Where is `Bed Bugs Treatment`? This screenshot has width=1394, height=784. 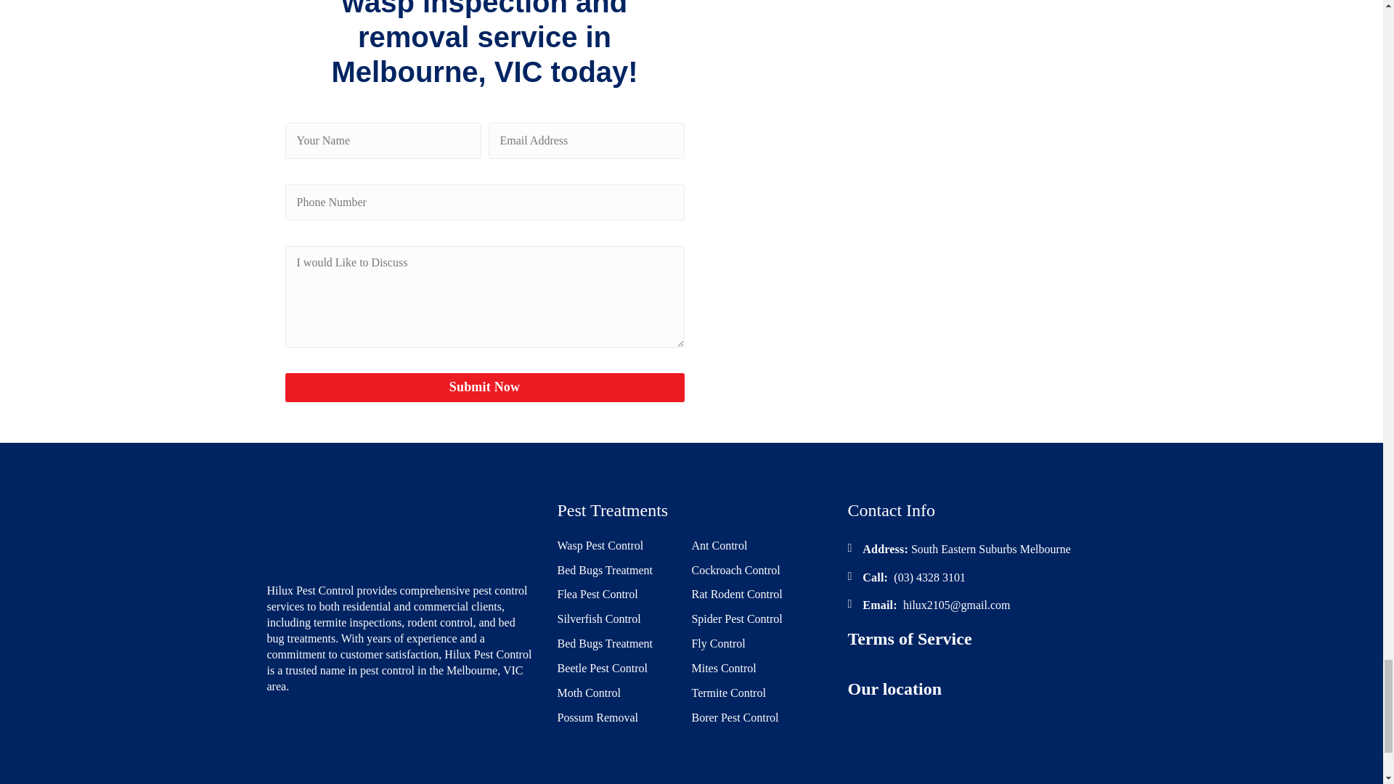 Bed Bugs Treatment is located at coordinates (604, 571).